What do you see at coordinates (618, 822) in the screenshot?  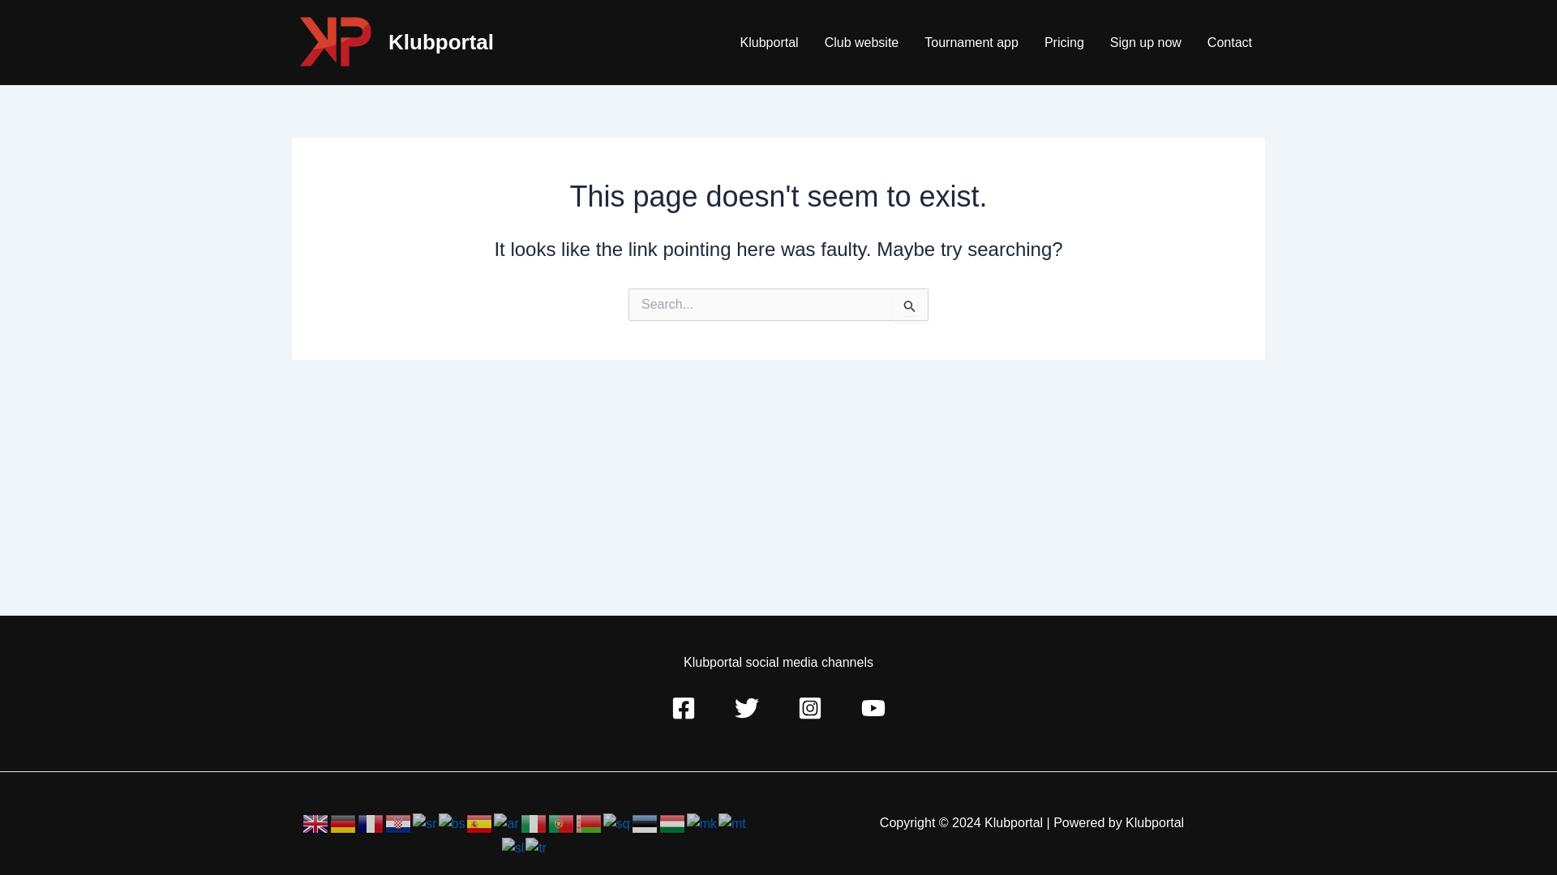 I see `Shqip` at bounding box center [618, 822].